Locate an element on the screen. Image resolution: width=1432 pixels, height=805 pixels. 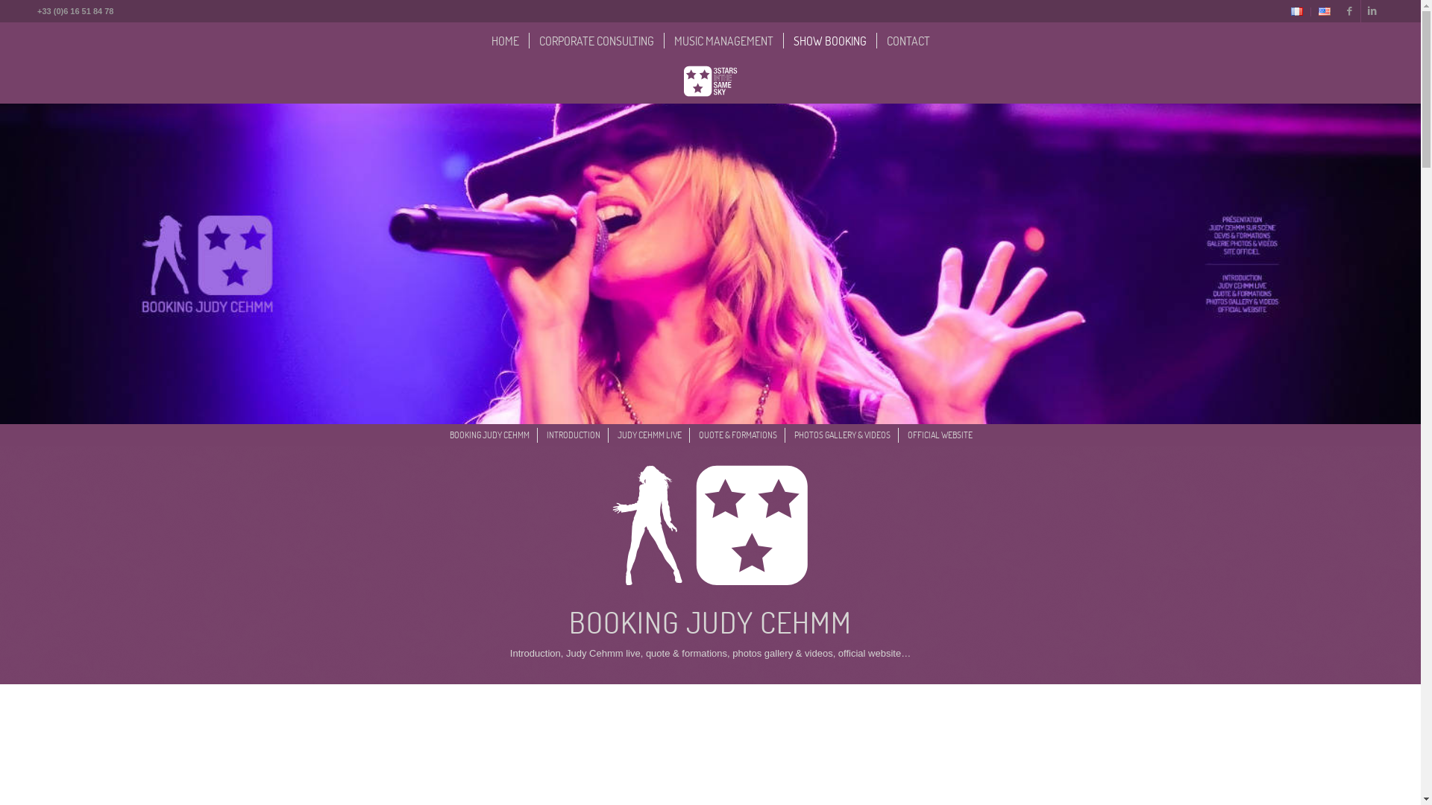
JUDY CEHMM LIVE is located at coordinates (649, 435).